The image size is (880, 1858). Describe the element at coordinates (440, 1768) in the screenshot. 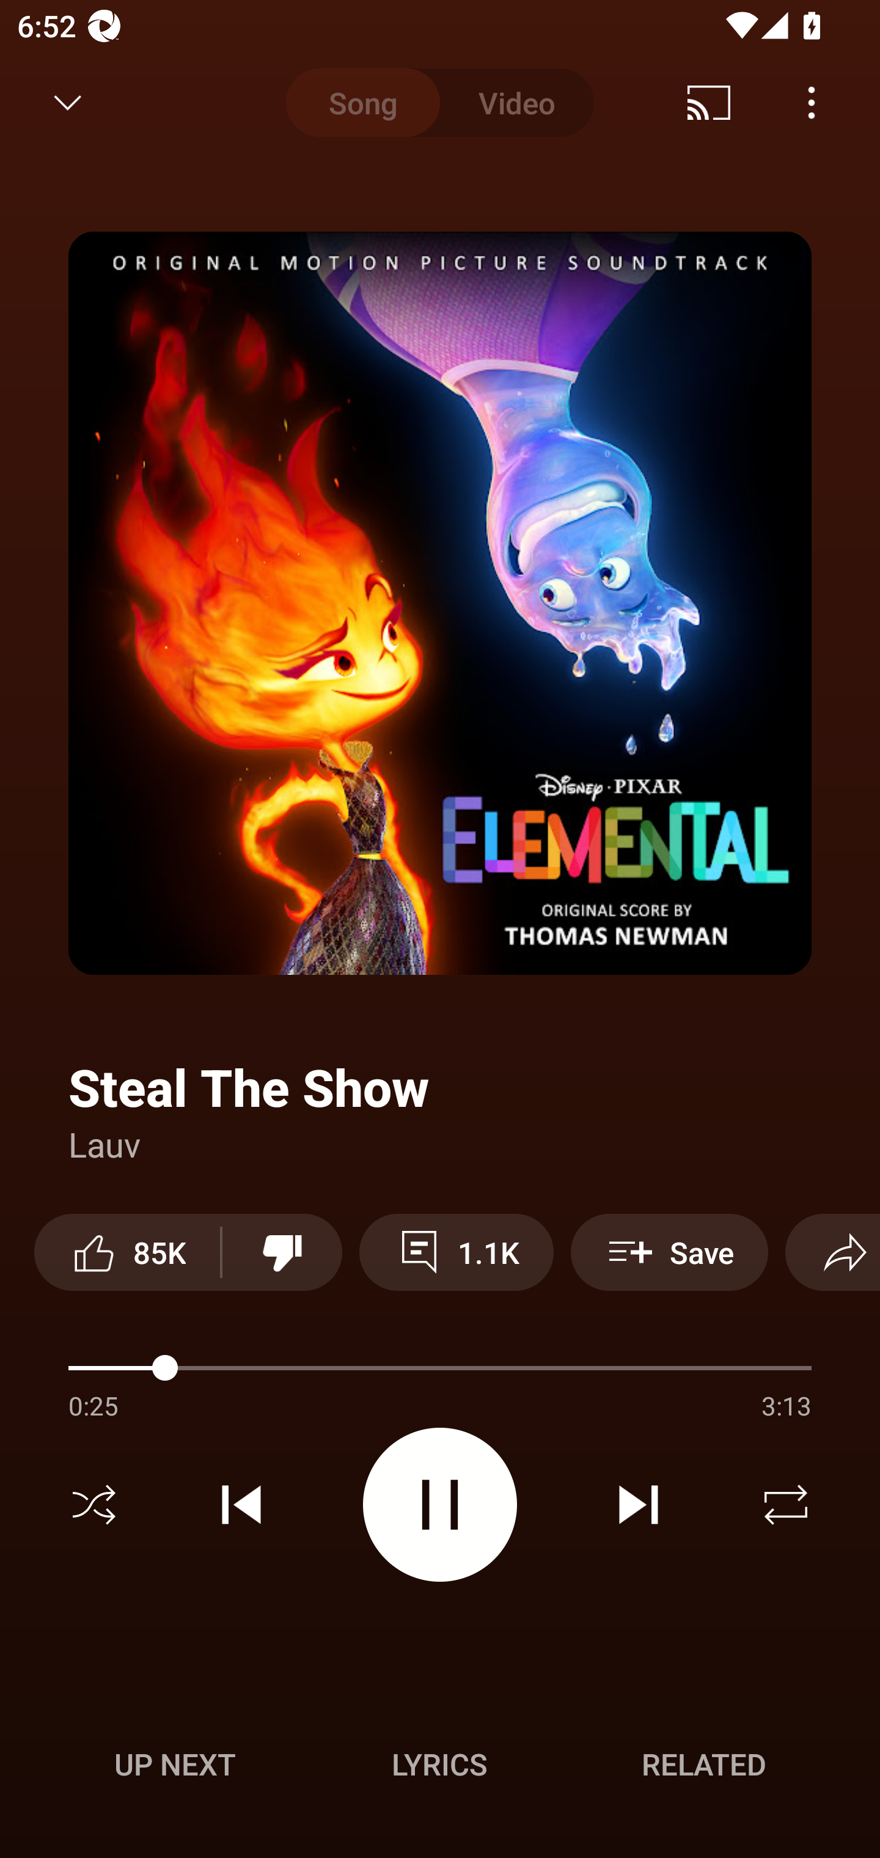

I see `Up next UP NEXT Lyrics LYRICS Related RELATED` at that location.